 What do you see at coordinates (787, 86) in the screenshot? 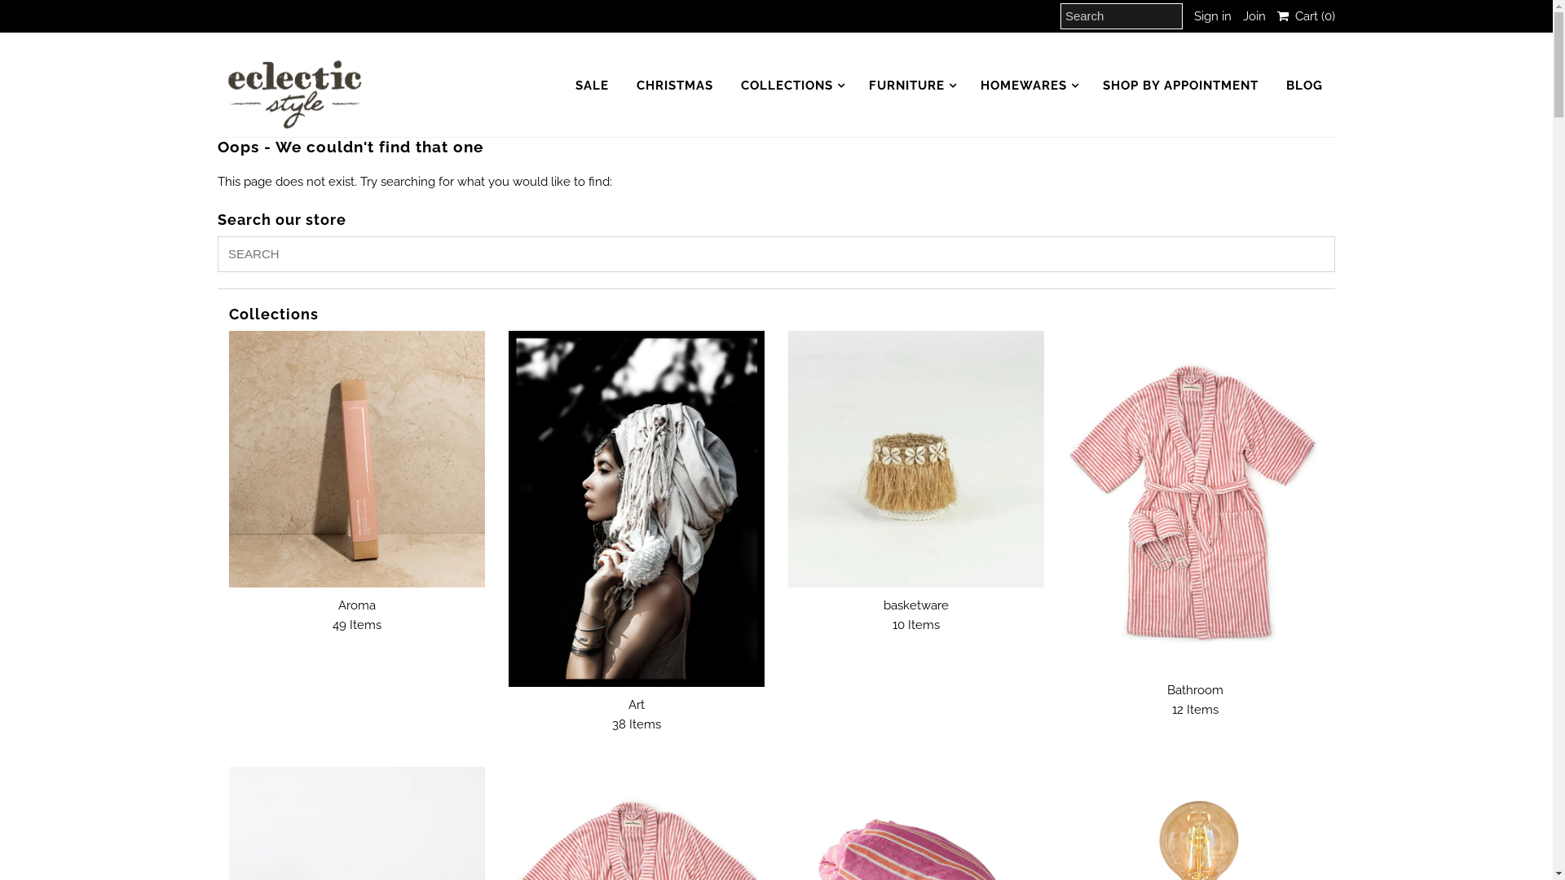
I see `COLLECTIONS` at bounding box center [787, 86].